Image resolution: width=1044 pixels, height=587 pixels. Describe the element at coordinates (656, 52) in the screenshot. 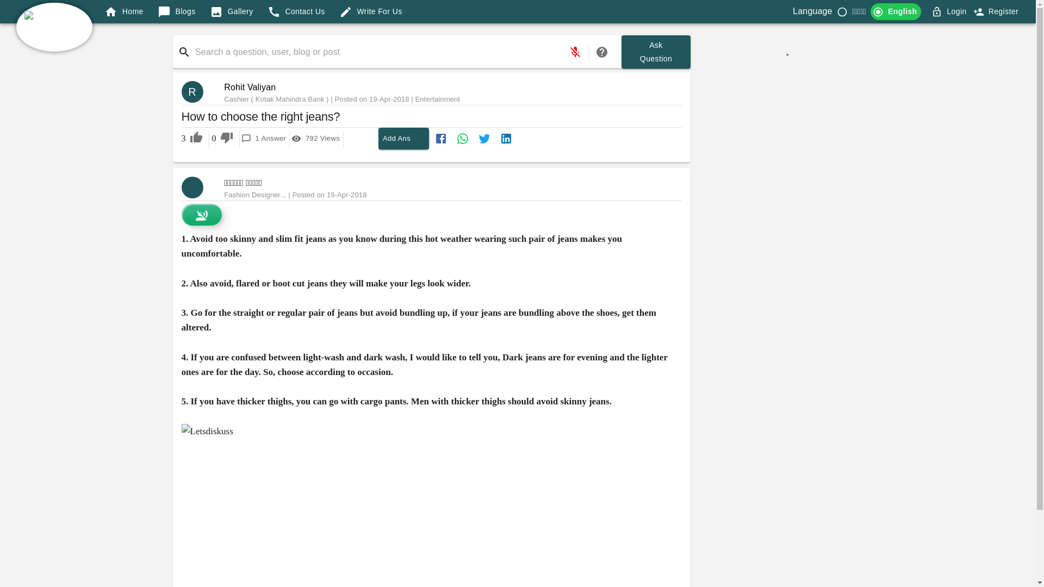

I see `Register` at that location.